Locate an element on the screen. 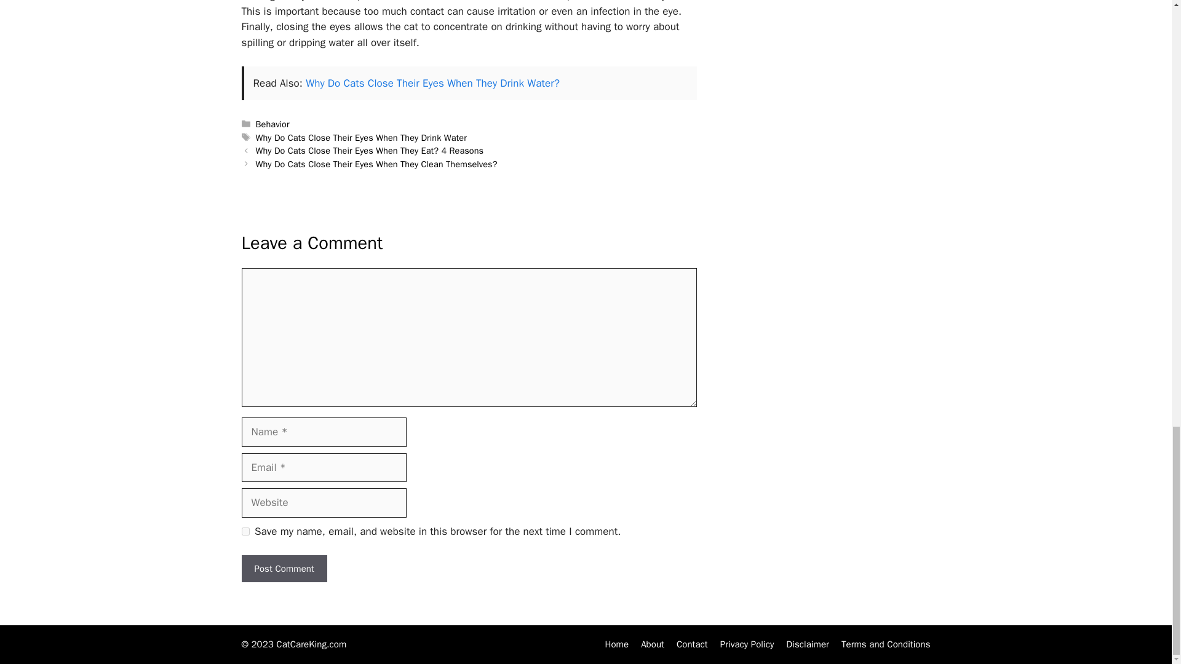 This screenshot has width=1181, height=664. Home is located at coordinates (616, 644).